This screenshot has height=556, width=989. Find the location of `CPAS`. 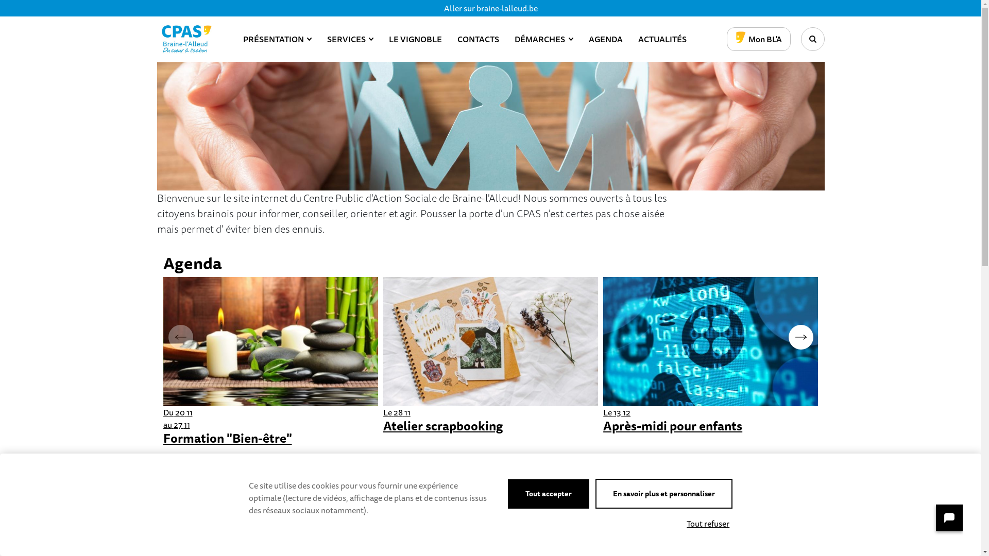

CPAS is located at coordinates (186, 39).